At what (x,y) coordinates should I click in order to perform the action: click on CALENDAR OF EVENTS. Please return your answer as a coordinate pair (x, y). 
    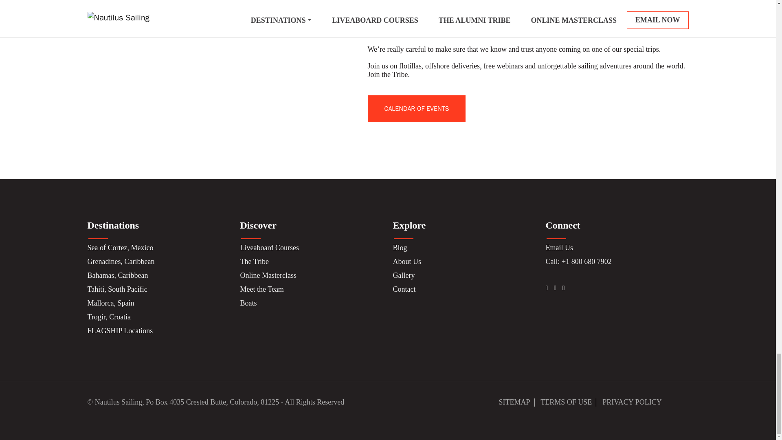
    Looking at the image, I should click on (416, 109).